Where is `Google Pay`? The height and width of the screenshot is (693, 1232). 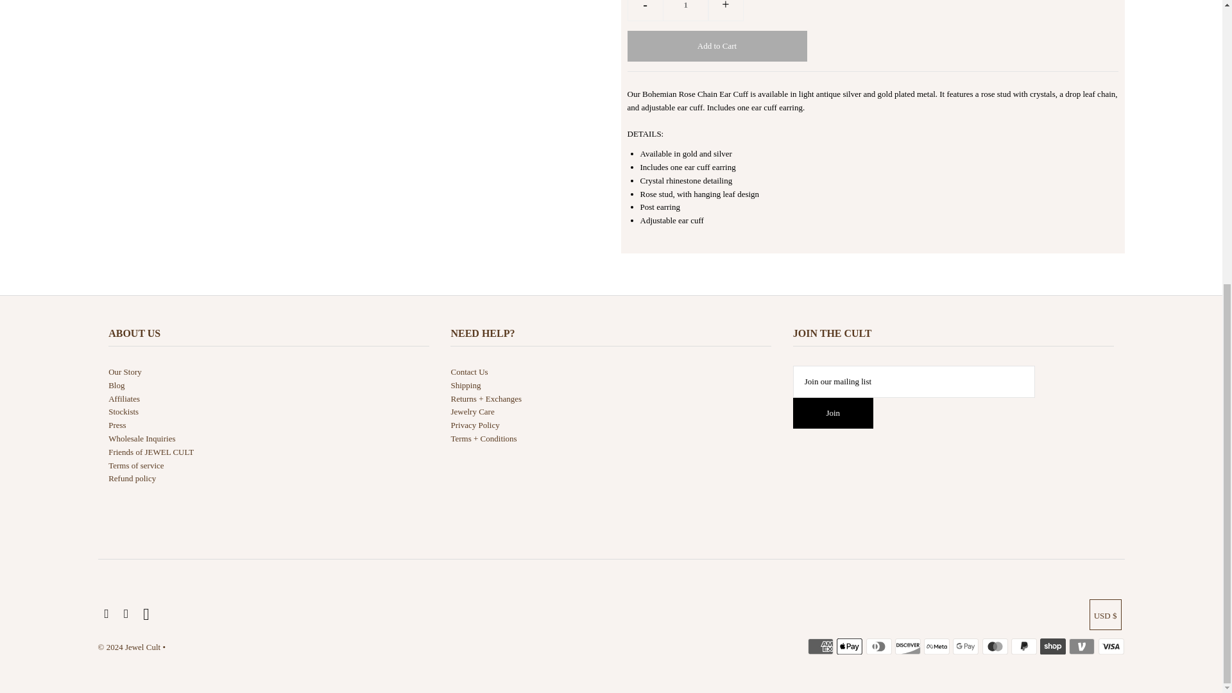 Google Pay is located at coordinates (965, 646).